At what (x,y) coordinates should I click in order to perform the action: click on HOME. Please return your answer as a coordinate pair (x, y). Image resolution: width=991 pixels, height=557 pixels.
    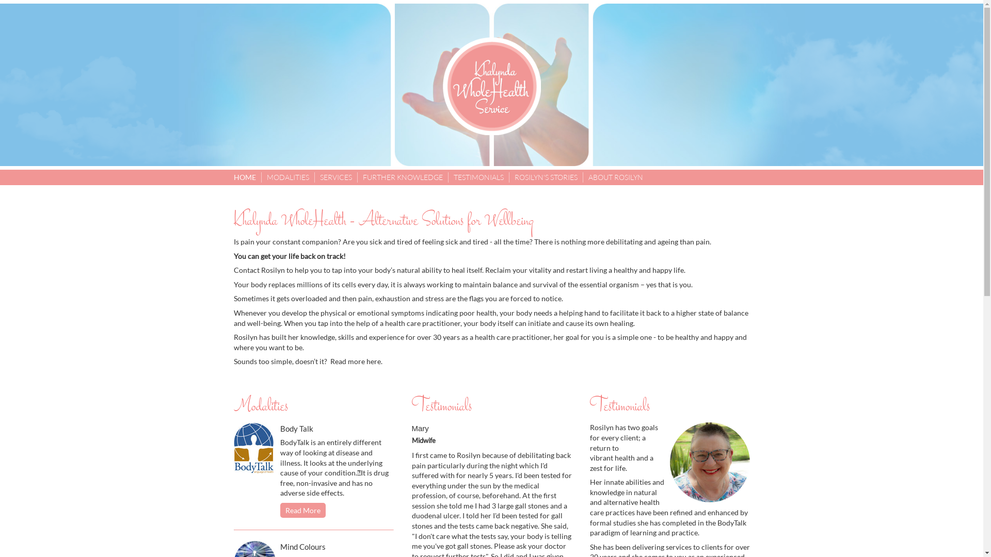
    Looking at the image, I should click on (245, 177).